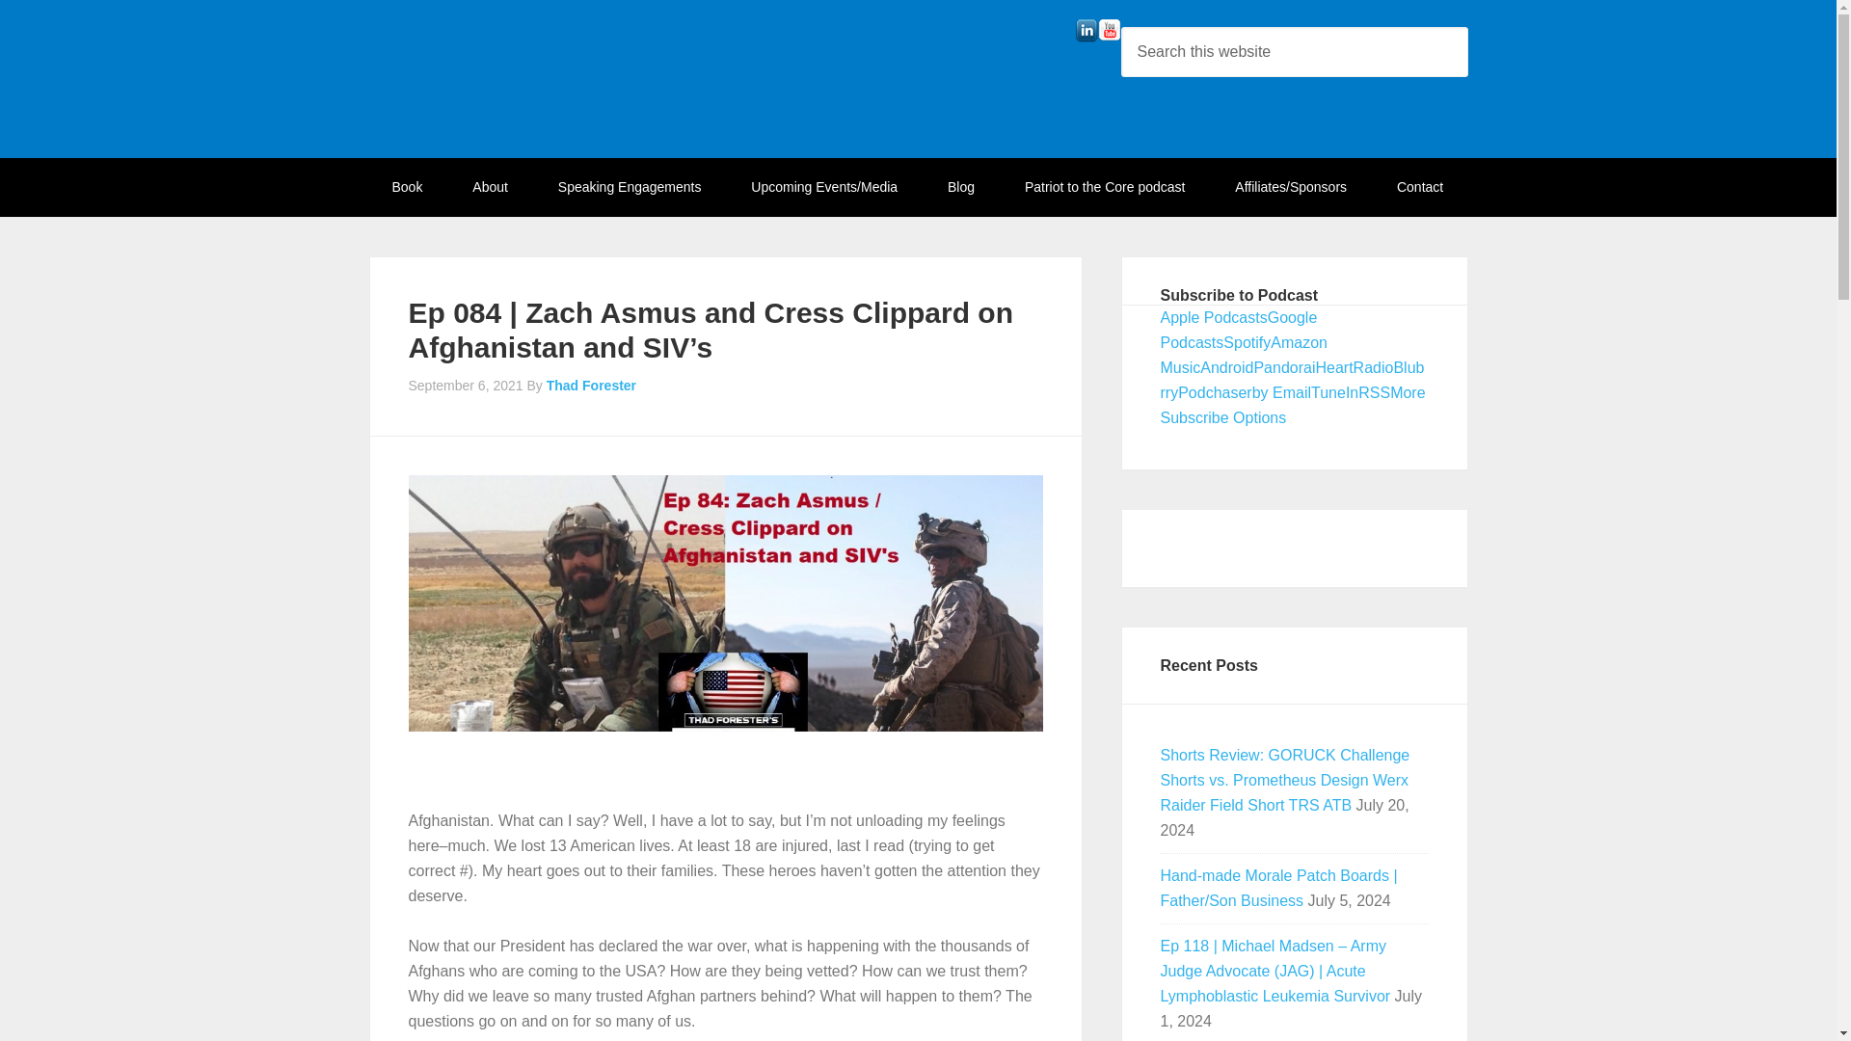  What do you see at coordinates (630, 187) in the screenshot?
I see `Speaking Engagements` at bounding box center [630, 187].